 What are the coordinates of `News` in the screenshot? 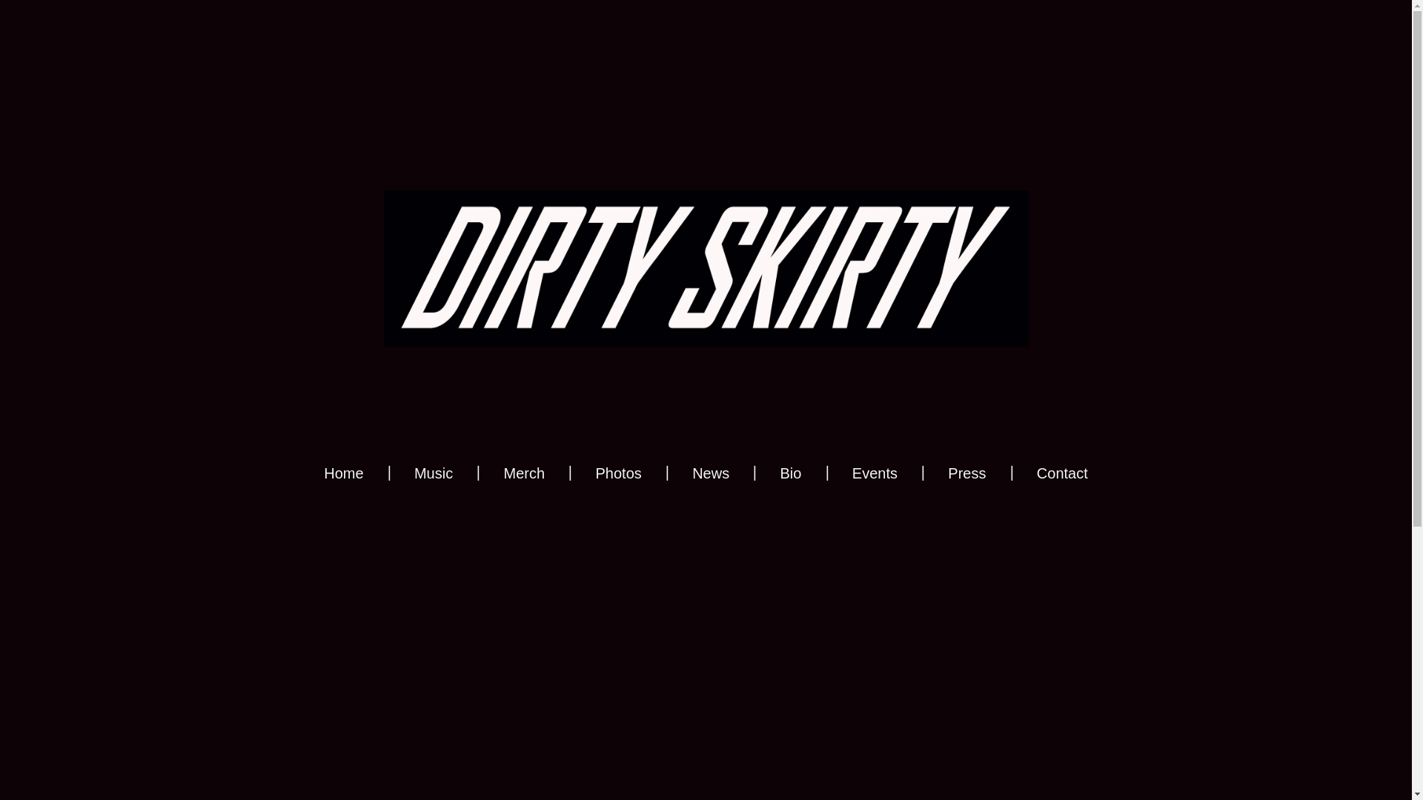 It's located at (710, 473).